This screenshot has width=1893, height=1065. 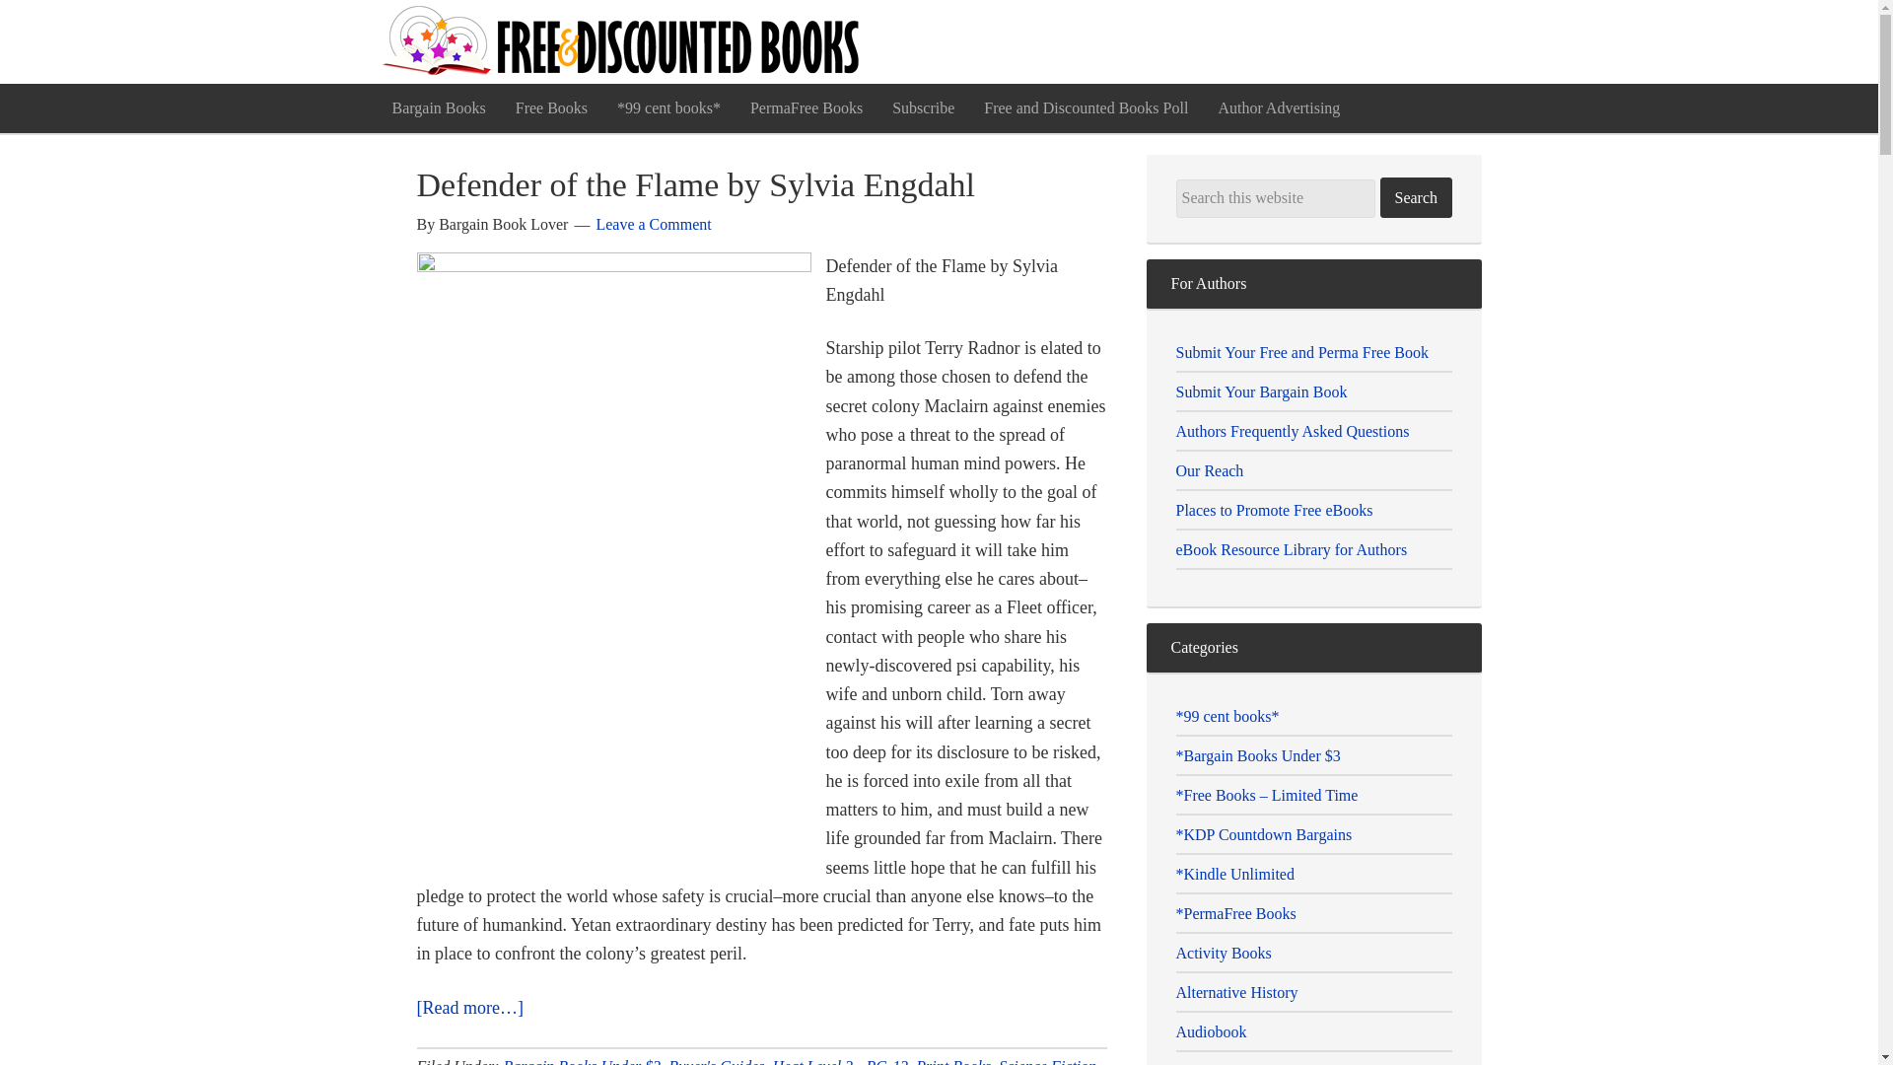 I want to click on Search, so click(x=1416, y=197).